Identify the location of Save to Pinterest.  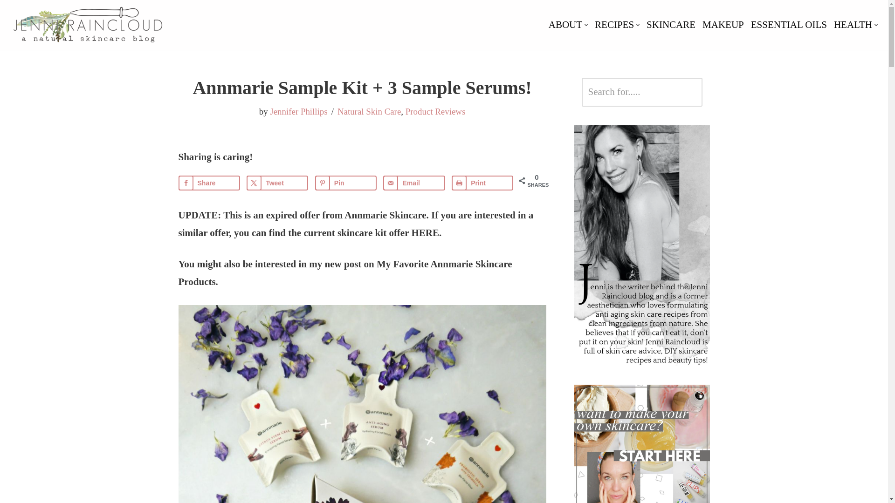
(346, 183).